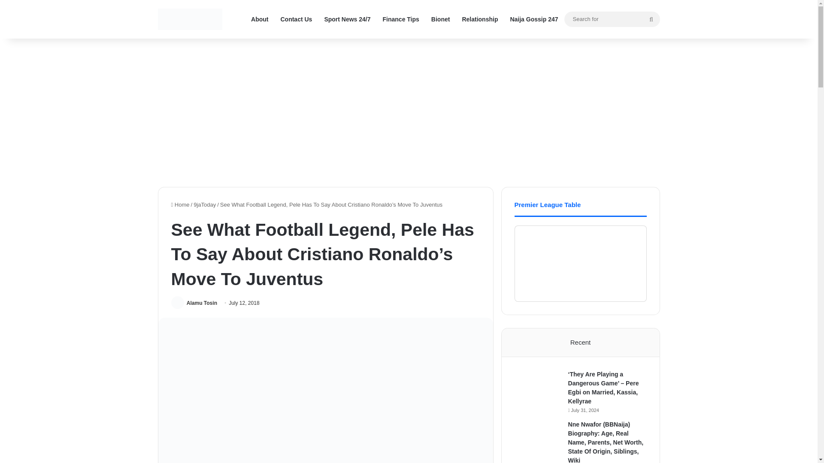 The height and width of the screenshot is (463, 824). Describe the element at coordinates (296, 19) in the screenshot. I see `Contact Us` at that location.